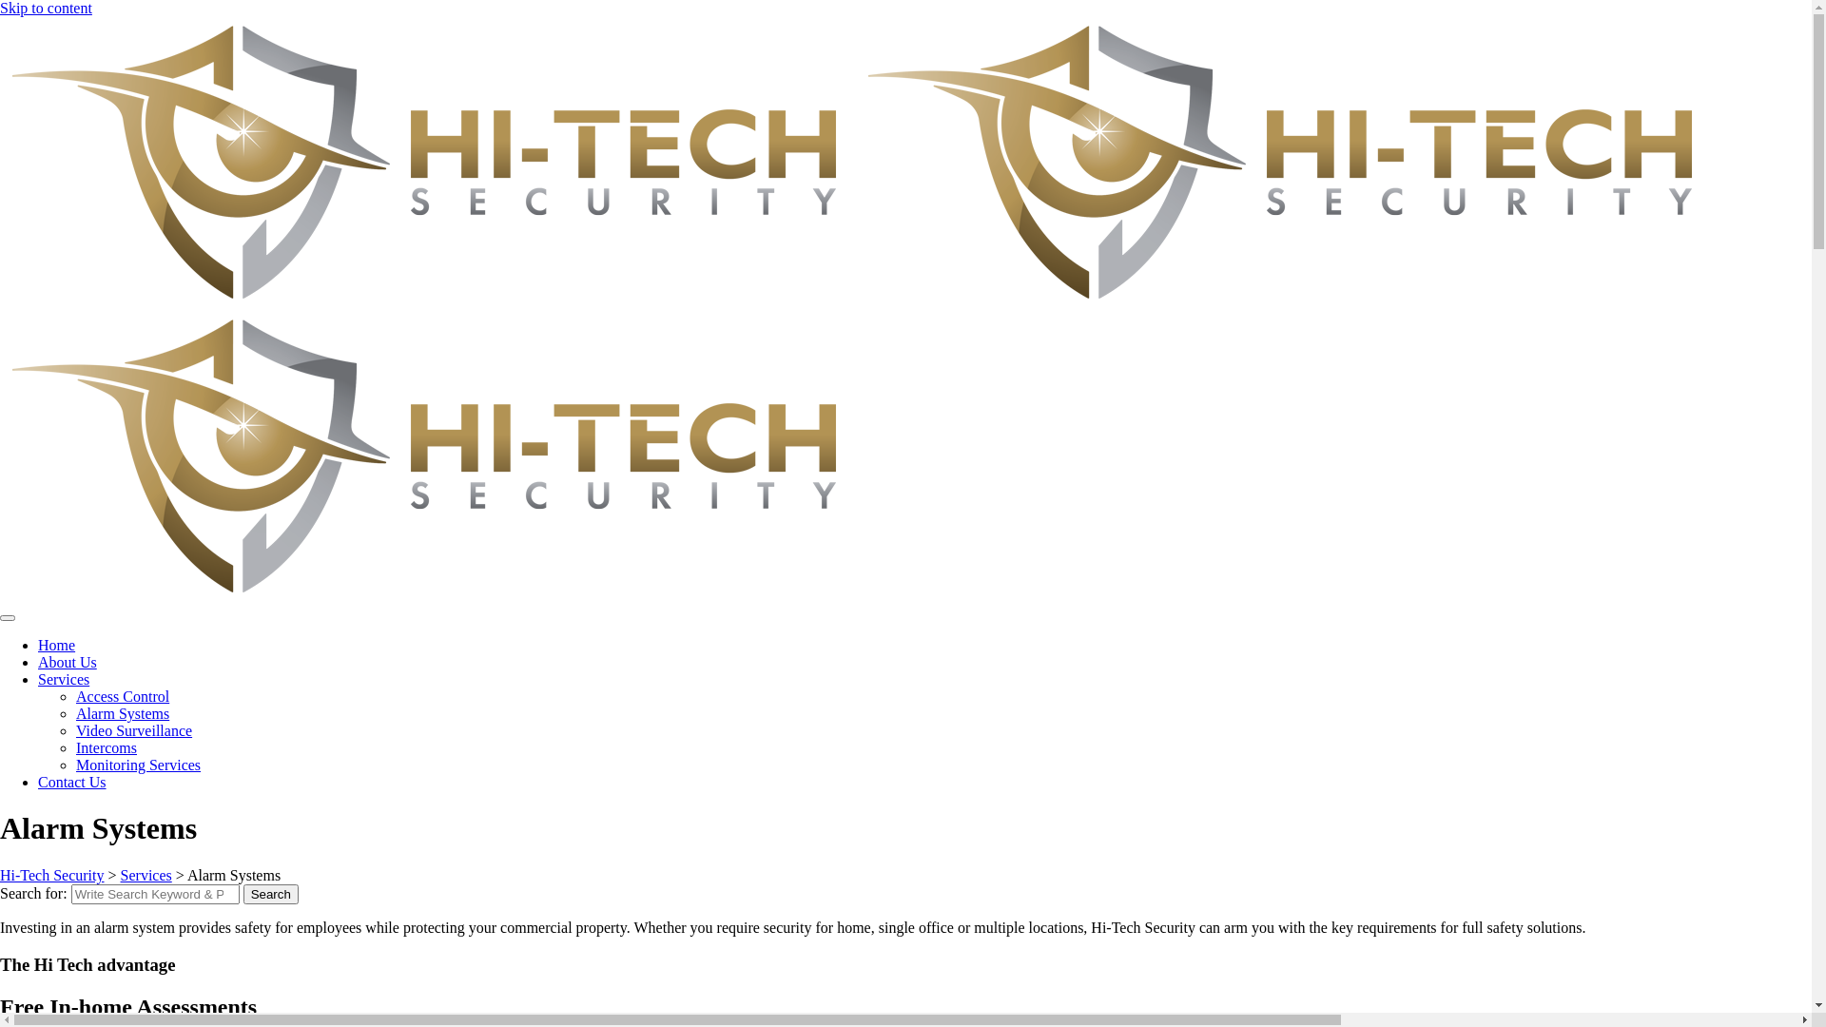  What do you see at coordinates (123, 696) in the screenshot?
I see `Access Control` at bounding box center [123, 696].